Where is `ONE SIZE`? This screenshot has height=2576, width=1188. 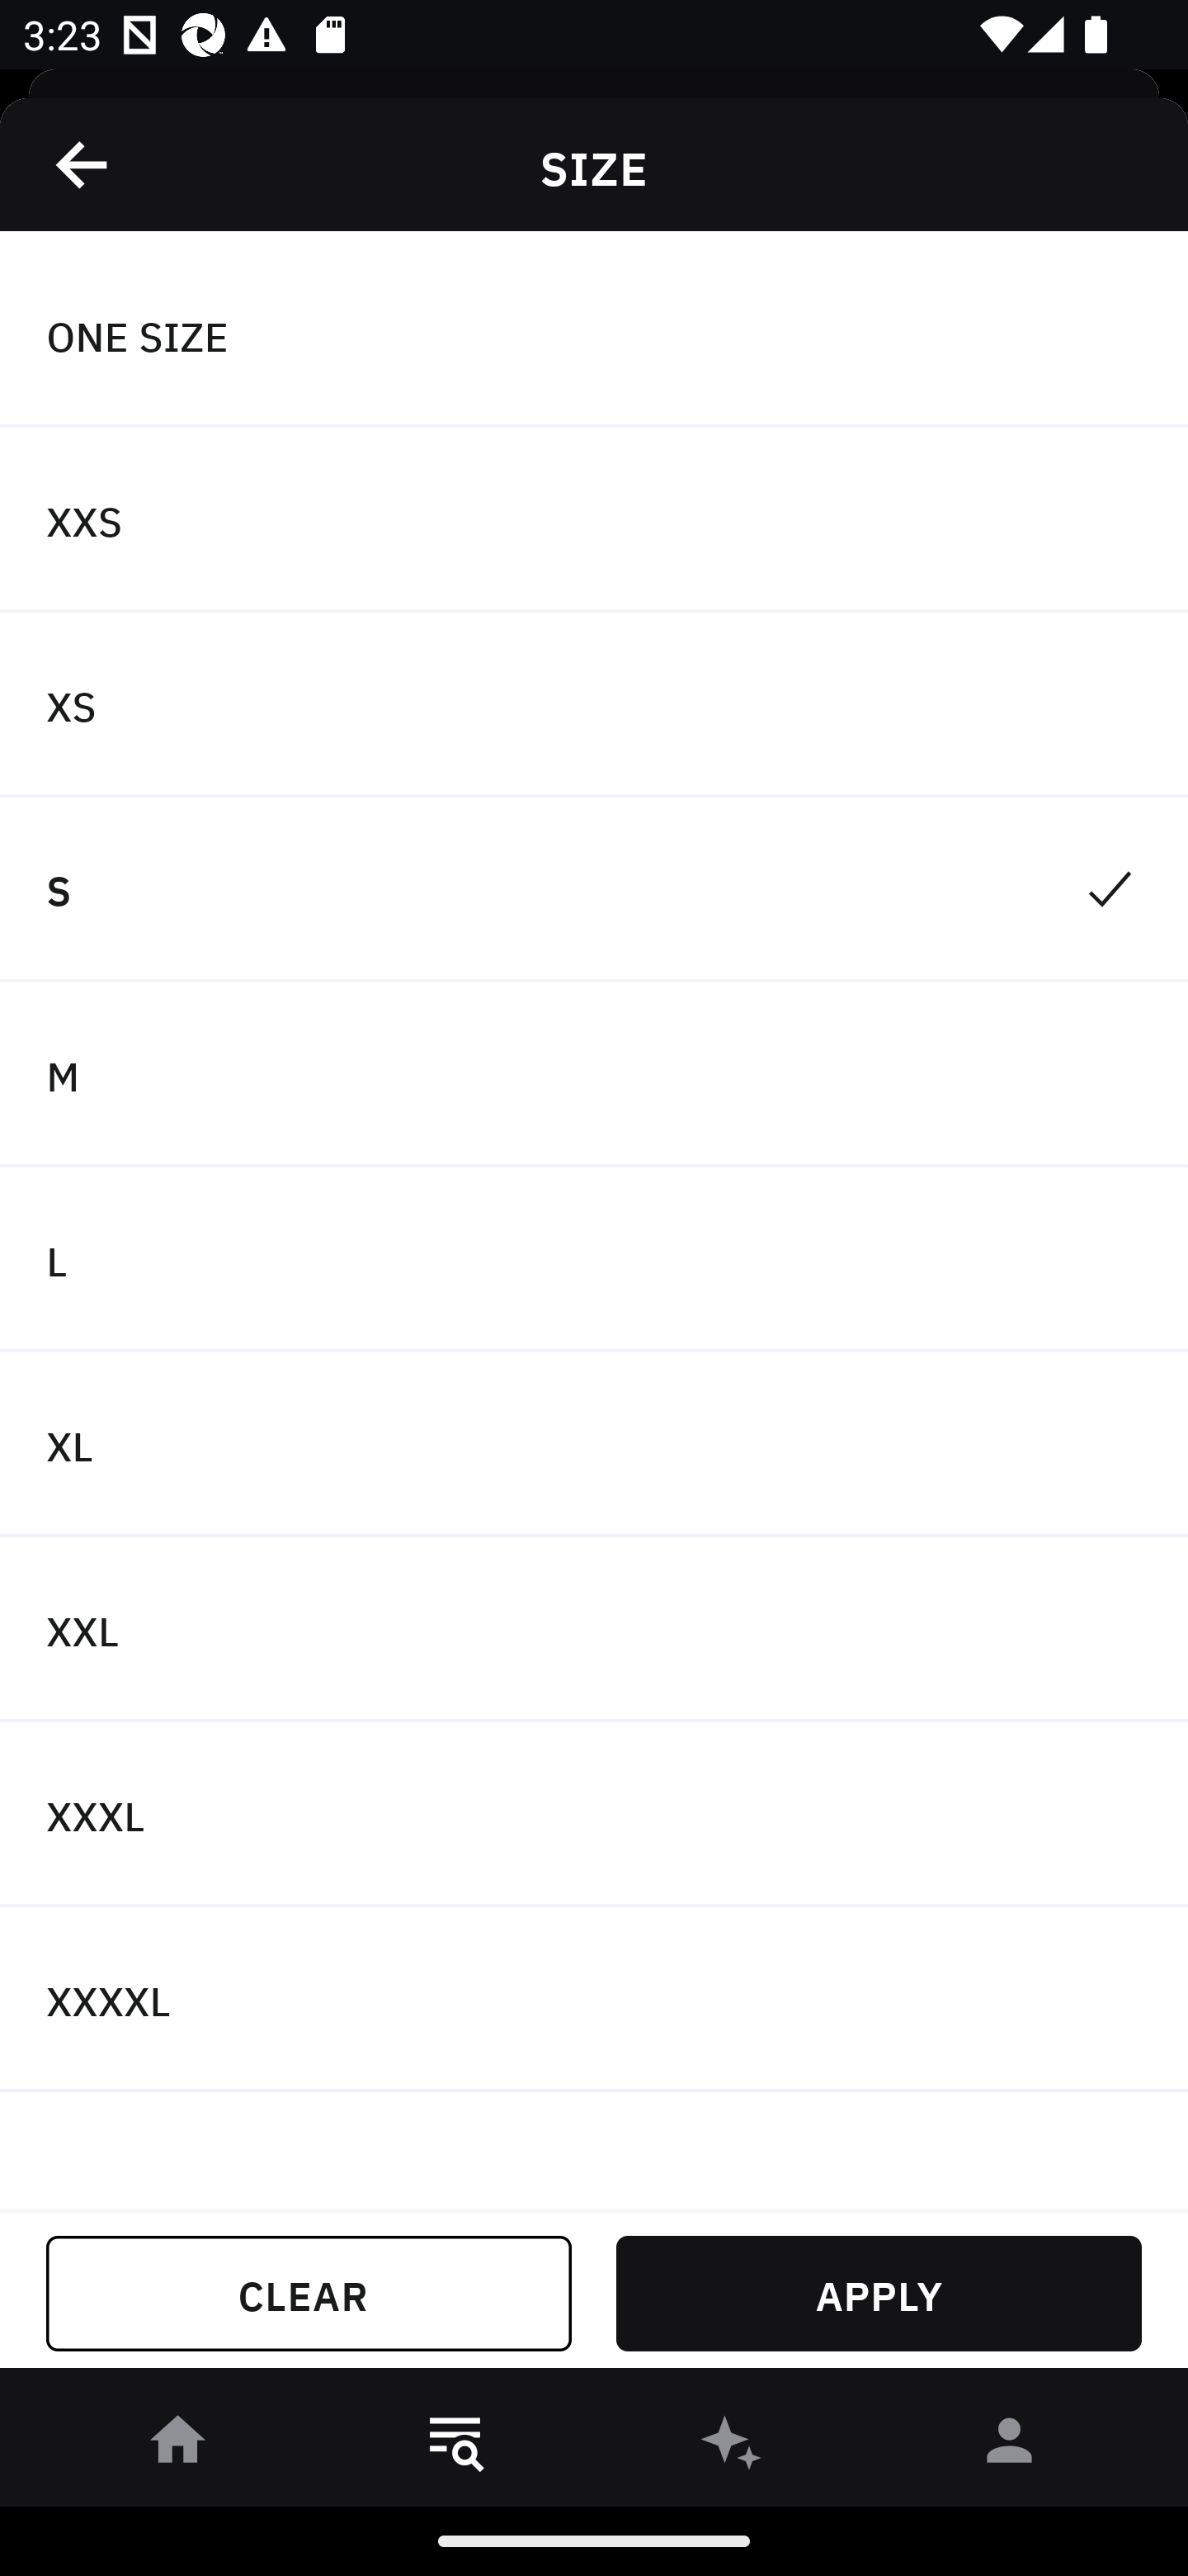
ONE SIZE is located at coordinates (594, 334).